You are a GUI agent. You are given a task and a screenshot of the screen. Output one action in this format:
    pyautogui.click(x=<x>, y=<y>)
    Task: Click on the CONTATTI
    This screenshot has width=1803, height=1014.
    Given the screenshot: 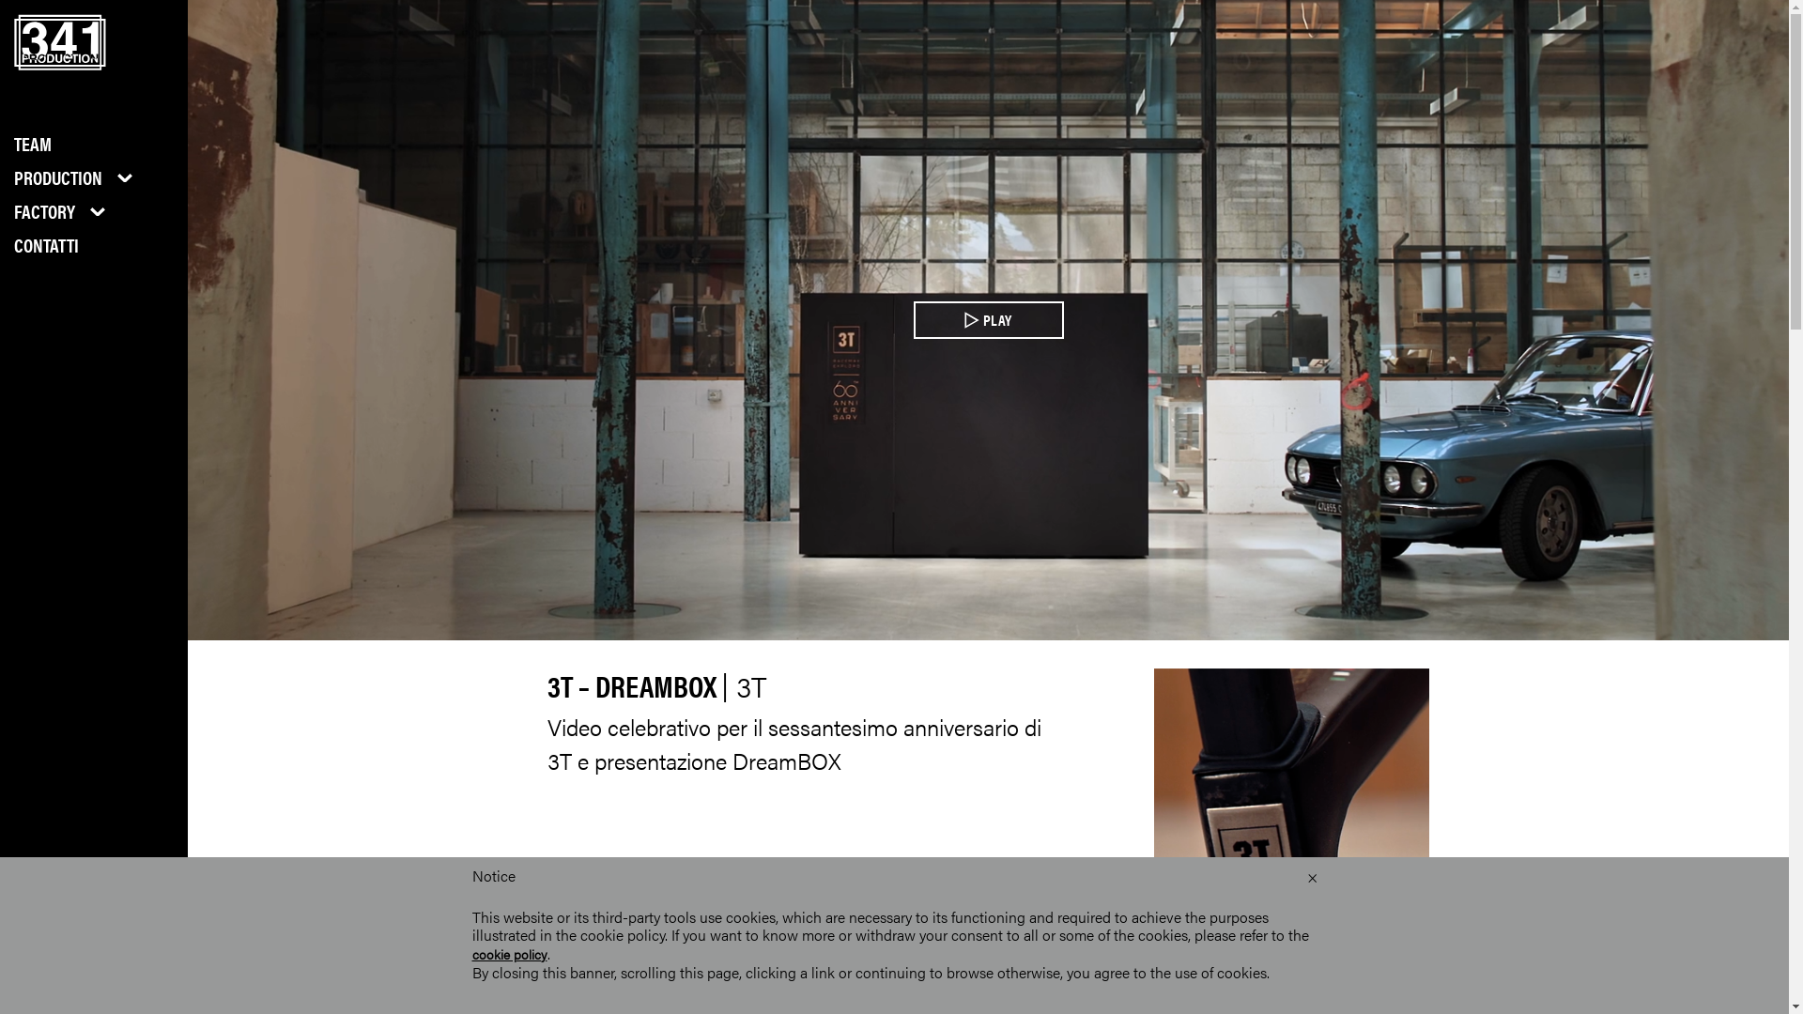 What is the action you would take?
    pyautogui.click(x=47, y=244)
    